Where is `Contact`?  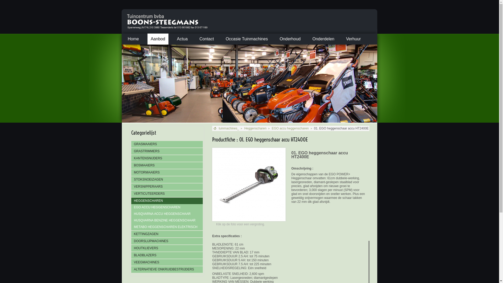
Contact is located at coordinates (207, 39).